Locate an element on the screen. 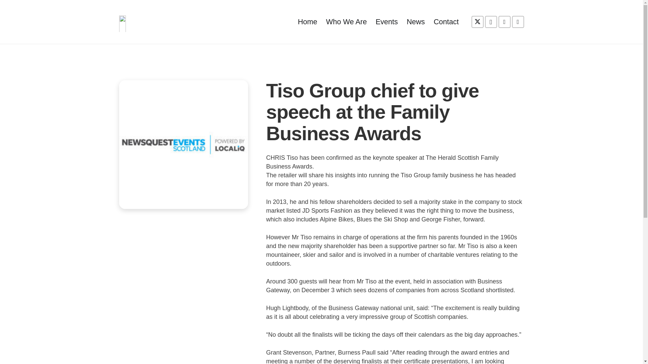 This screenshot has height=364, width=648. Home is located at coordinates (307, 22).